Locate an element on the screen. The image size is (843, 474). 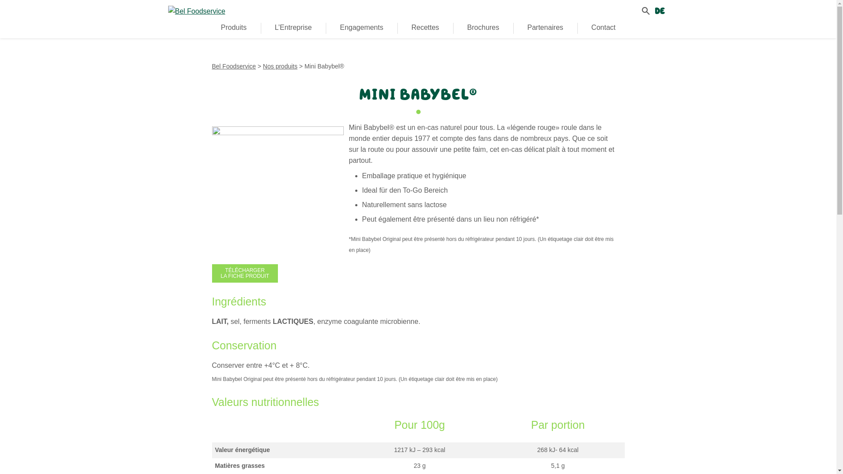
Contact is located at coordinates (603, 28).